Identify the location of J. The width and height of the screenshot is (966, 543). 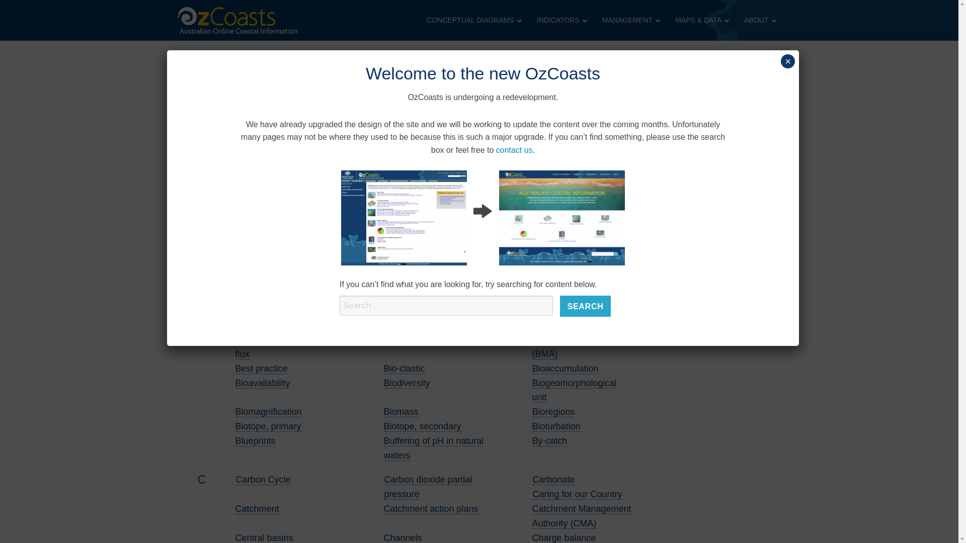
(307, 163).